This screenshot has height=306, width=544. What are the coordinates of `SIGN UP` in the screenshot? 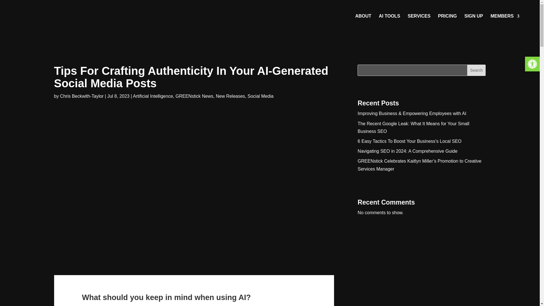 It's located at (474, 23).